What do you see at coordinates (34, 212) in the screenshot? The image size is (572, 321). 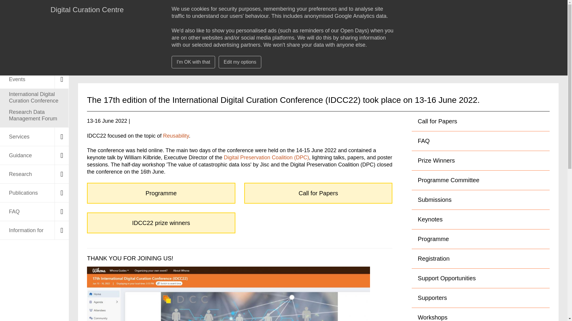 I see `Digital curation frequently asked questions` at bounding box center [34, 212].